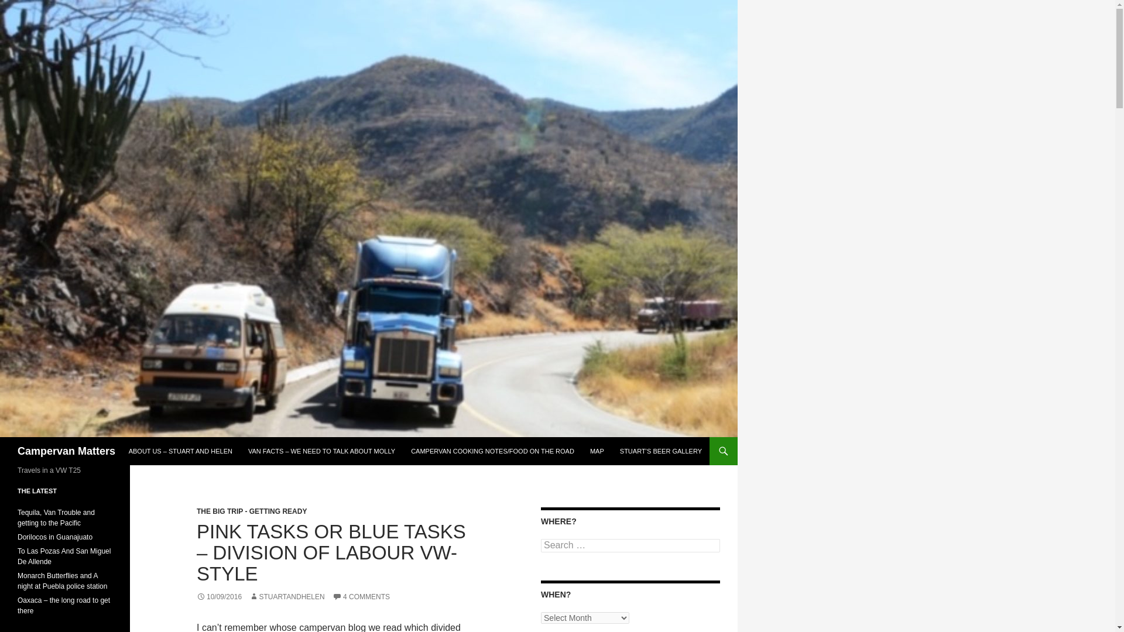 Image resolution: width=1124 pixels, height=632 pixels. What do you see at coordinates (64, 556) in the screenshot?
I see `To Las Pozas And San Miguel De Allende` at bounding box center [64, 556].